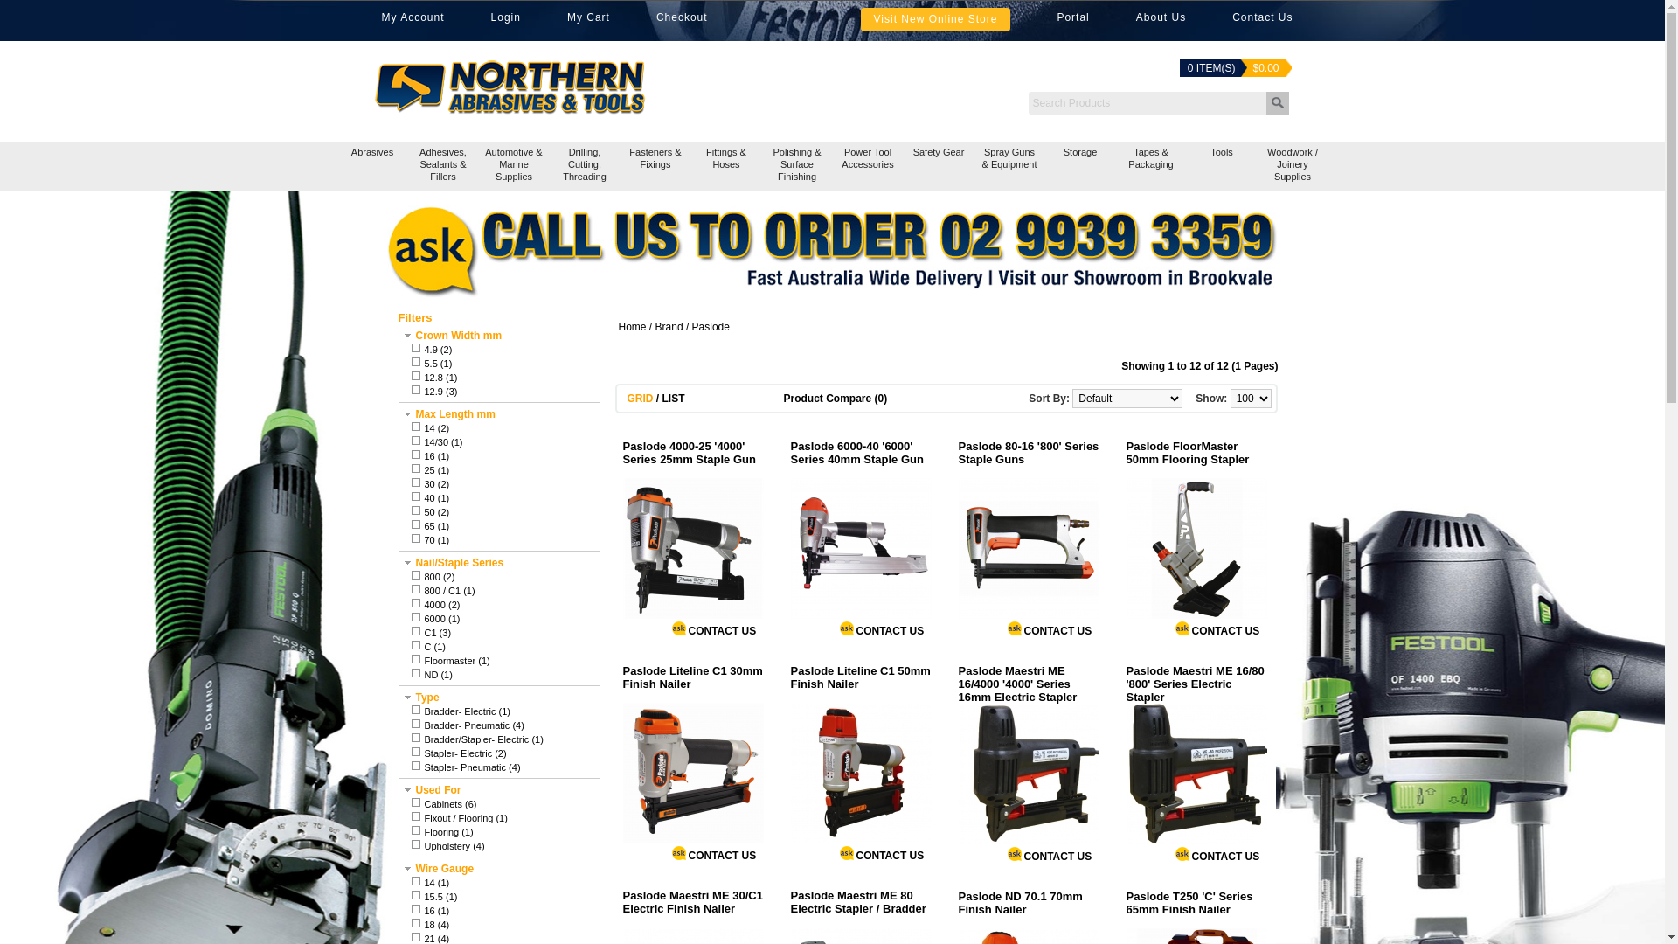  What do you see at coordinates (372, 166) in the screenshot?
I see `Abrasives` at bounding box center [372, 166].